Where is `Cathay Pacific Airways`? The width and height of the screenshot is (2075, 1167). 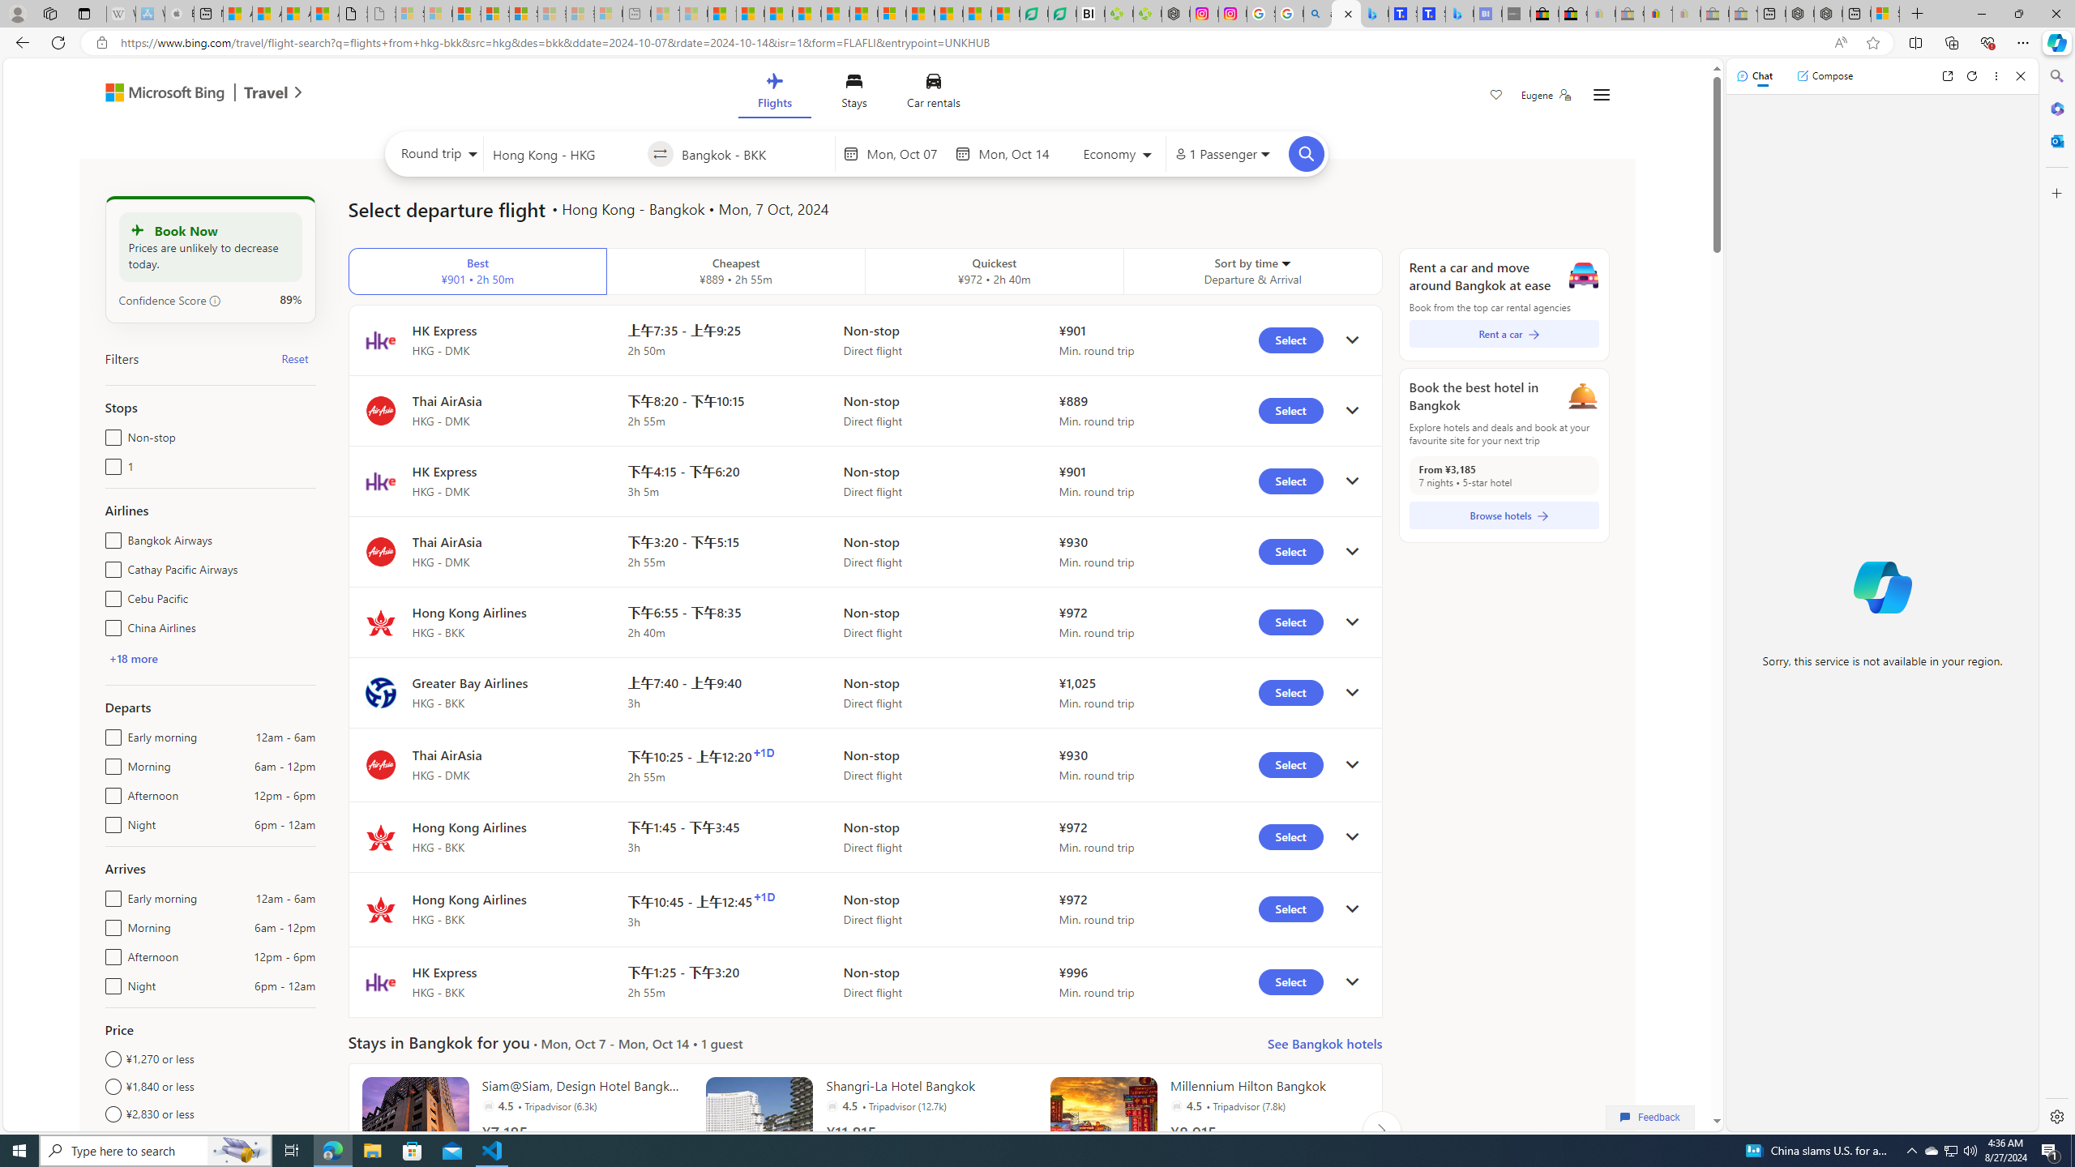 Cathay Pacific Airways is located at coordinates (110, 566).